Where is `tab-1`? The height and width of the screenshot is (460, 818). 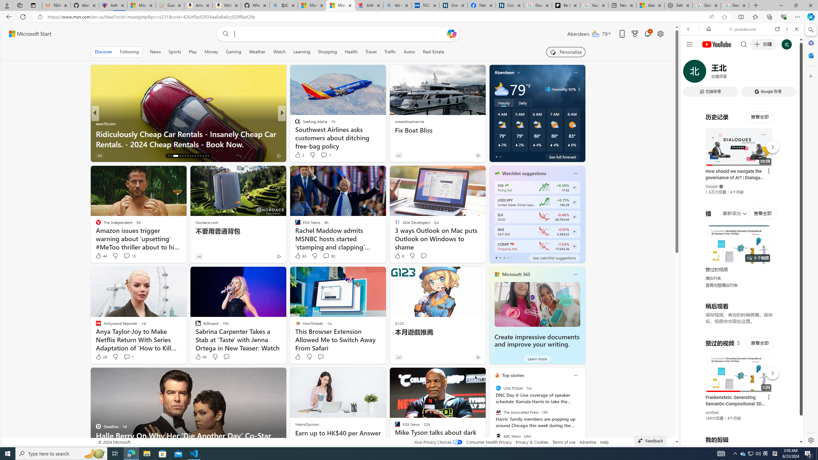 tab-1 is located at coordinates (500, 257).